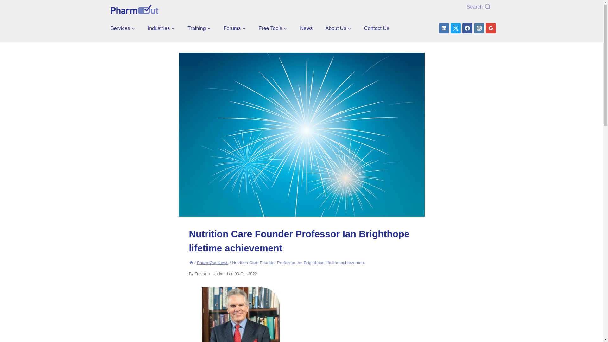 The width and height of the screenshot is (608, 342). Describe the element at coordinates (451, 7) in the screenshot. I see `Search` at that location.